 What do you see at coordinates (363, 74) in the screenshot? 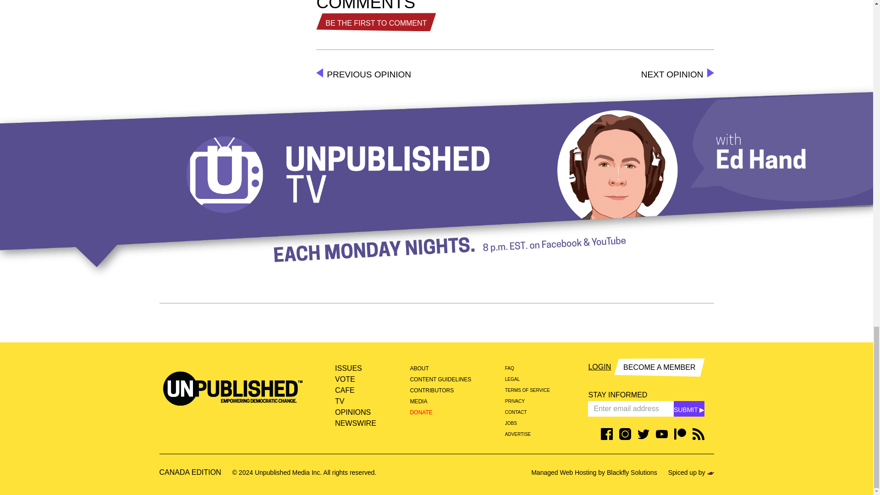
I see `Previous opinion` at bounding box center [363, 74].